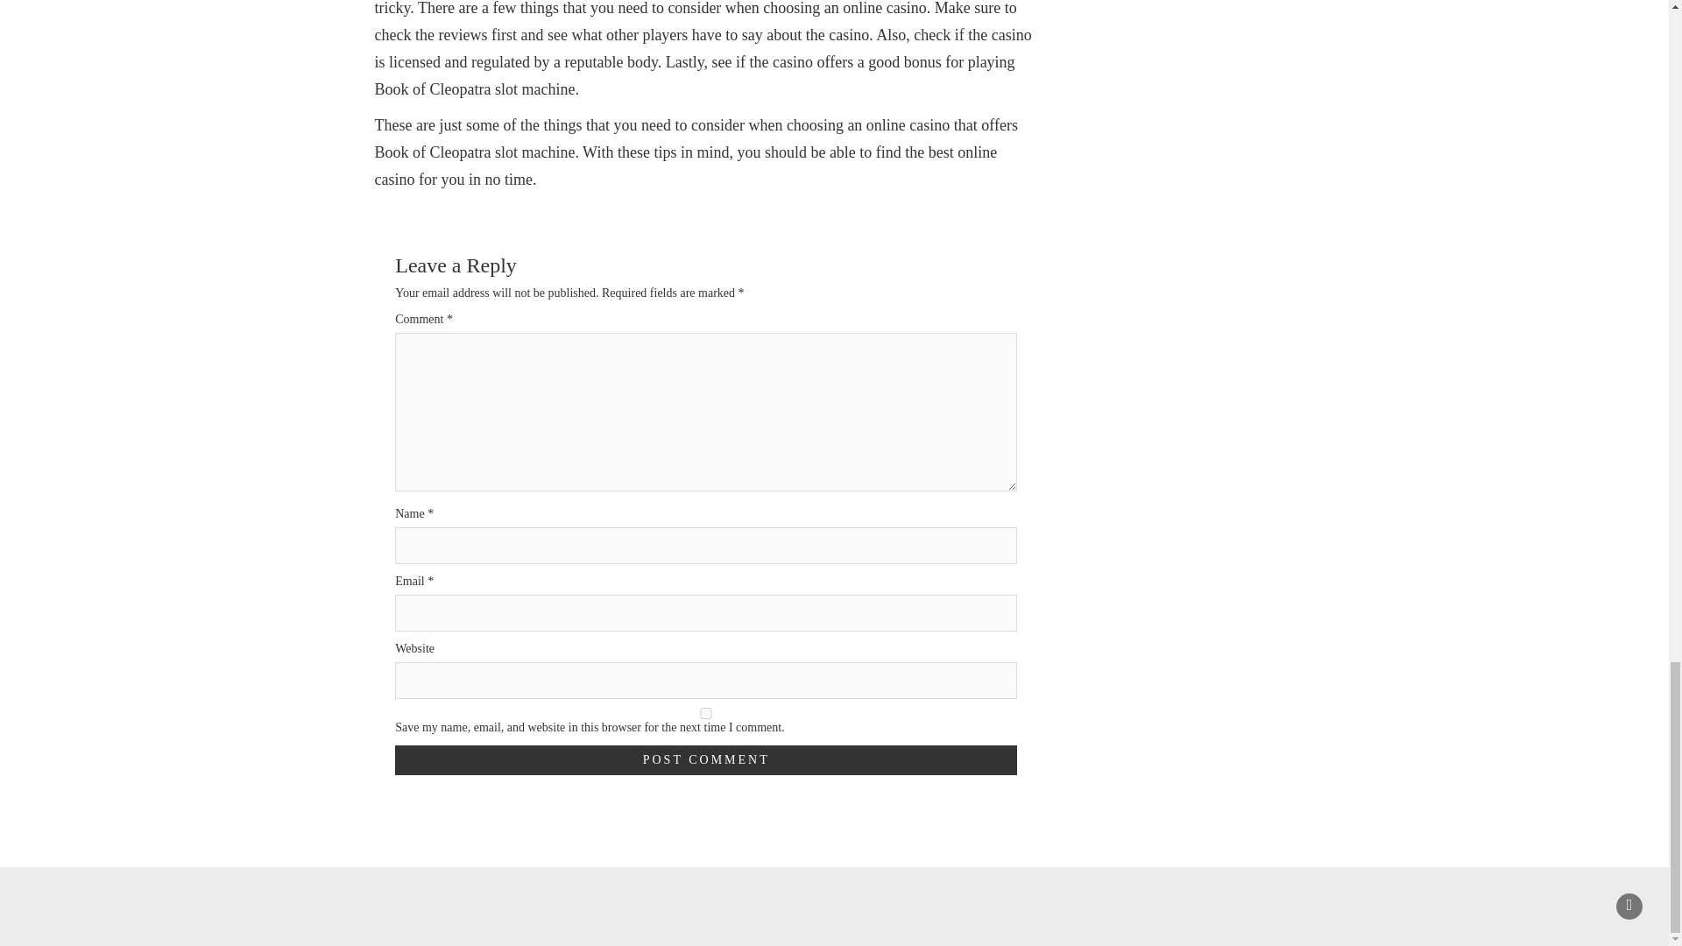  Describe the element at coordinates (706, 760) in the screenshot. I see `Post Comment` at that location.